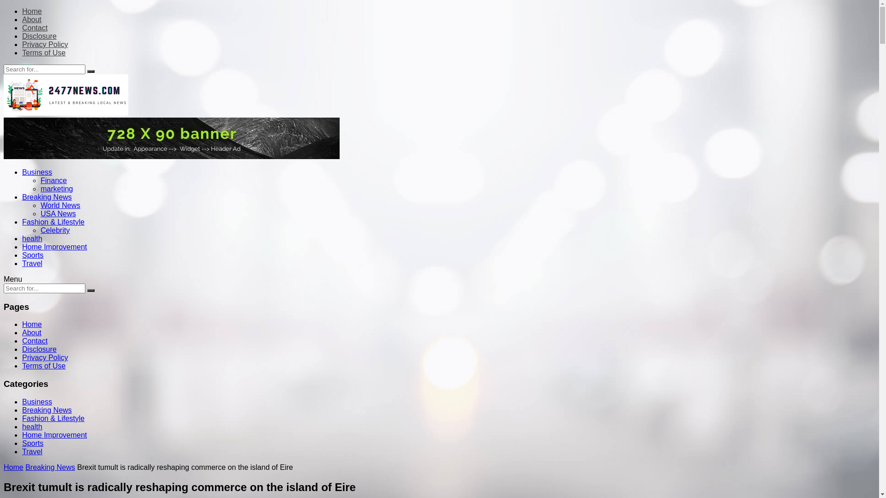 This screenshot has width=886, height=498. What do you see at coordinates (32, 333) in the screenshot?
I see `About` at bounding box center [32, 333].